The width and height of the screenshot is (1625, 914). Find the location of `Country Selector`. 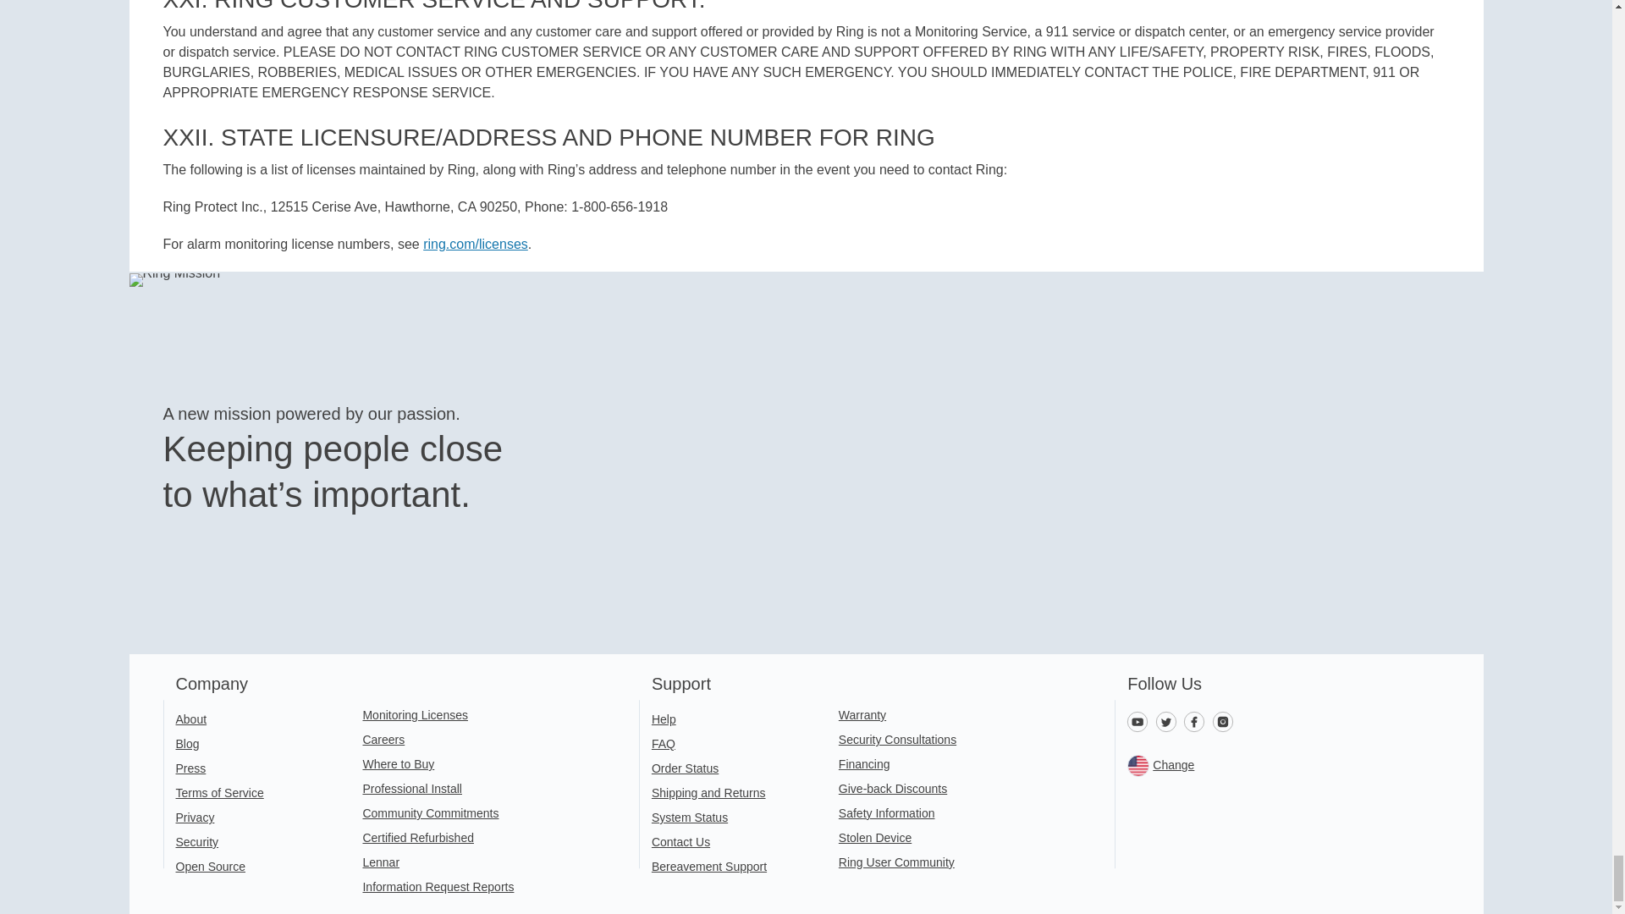

Country Selector is located at coordinates (1275, 765).